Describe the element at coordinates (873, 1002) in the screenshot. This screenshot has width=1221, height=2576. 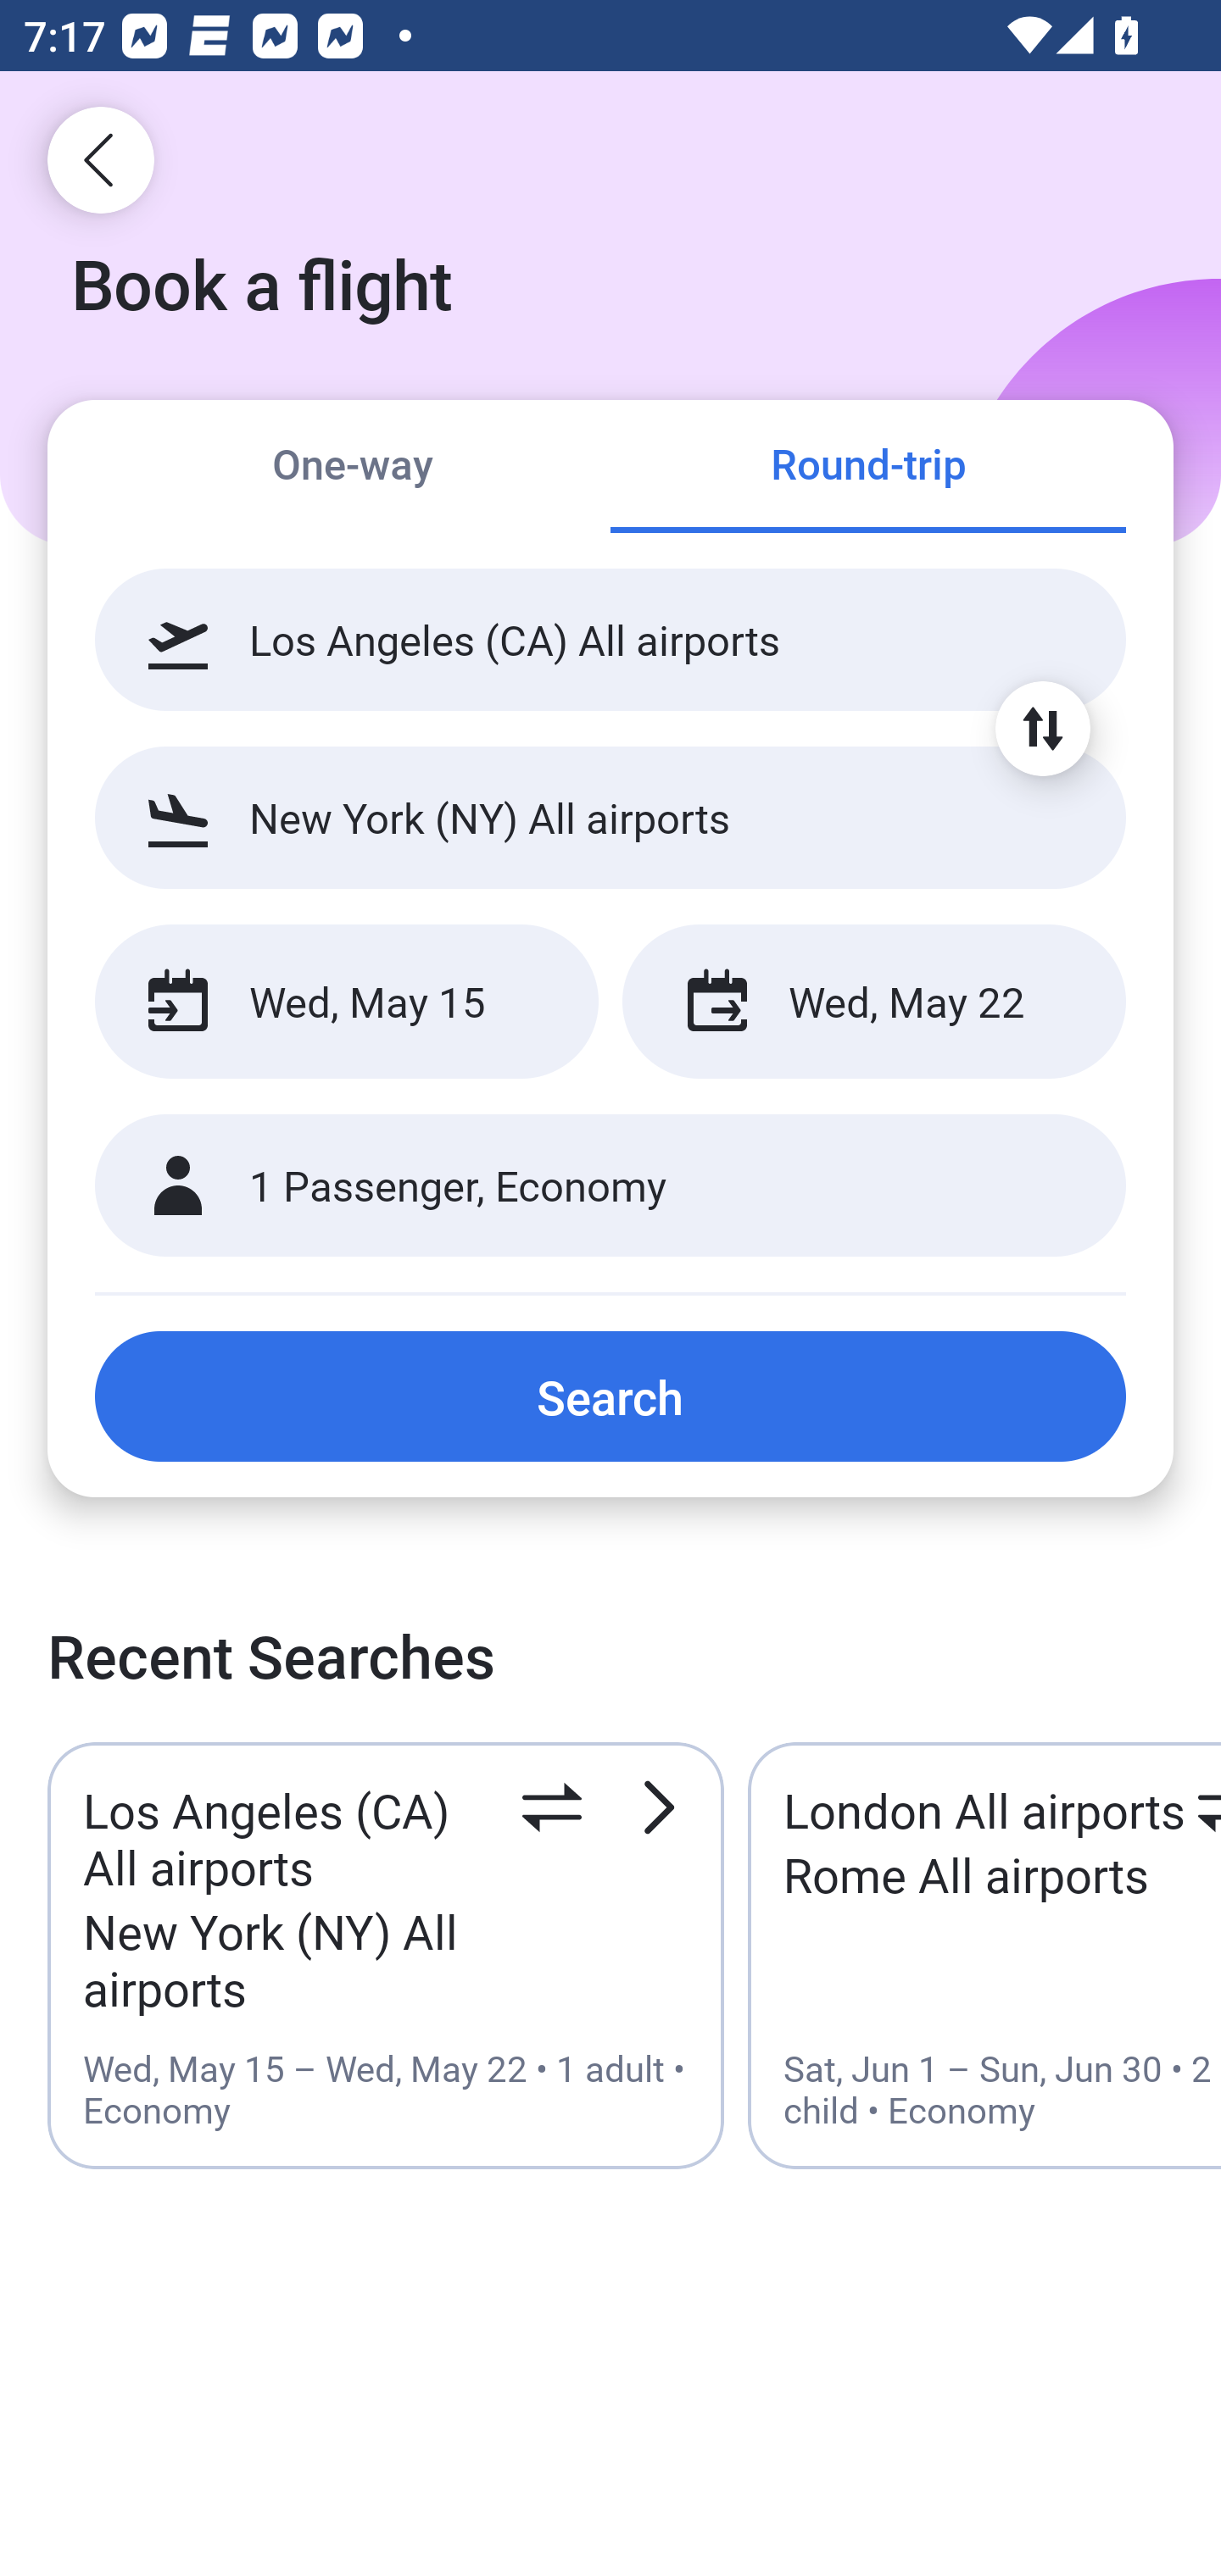
I see `Wed, May 22` at that location.